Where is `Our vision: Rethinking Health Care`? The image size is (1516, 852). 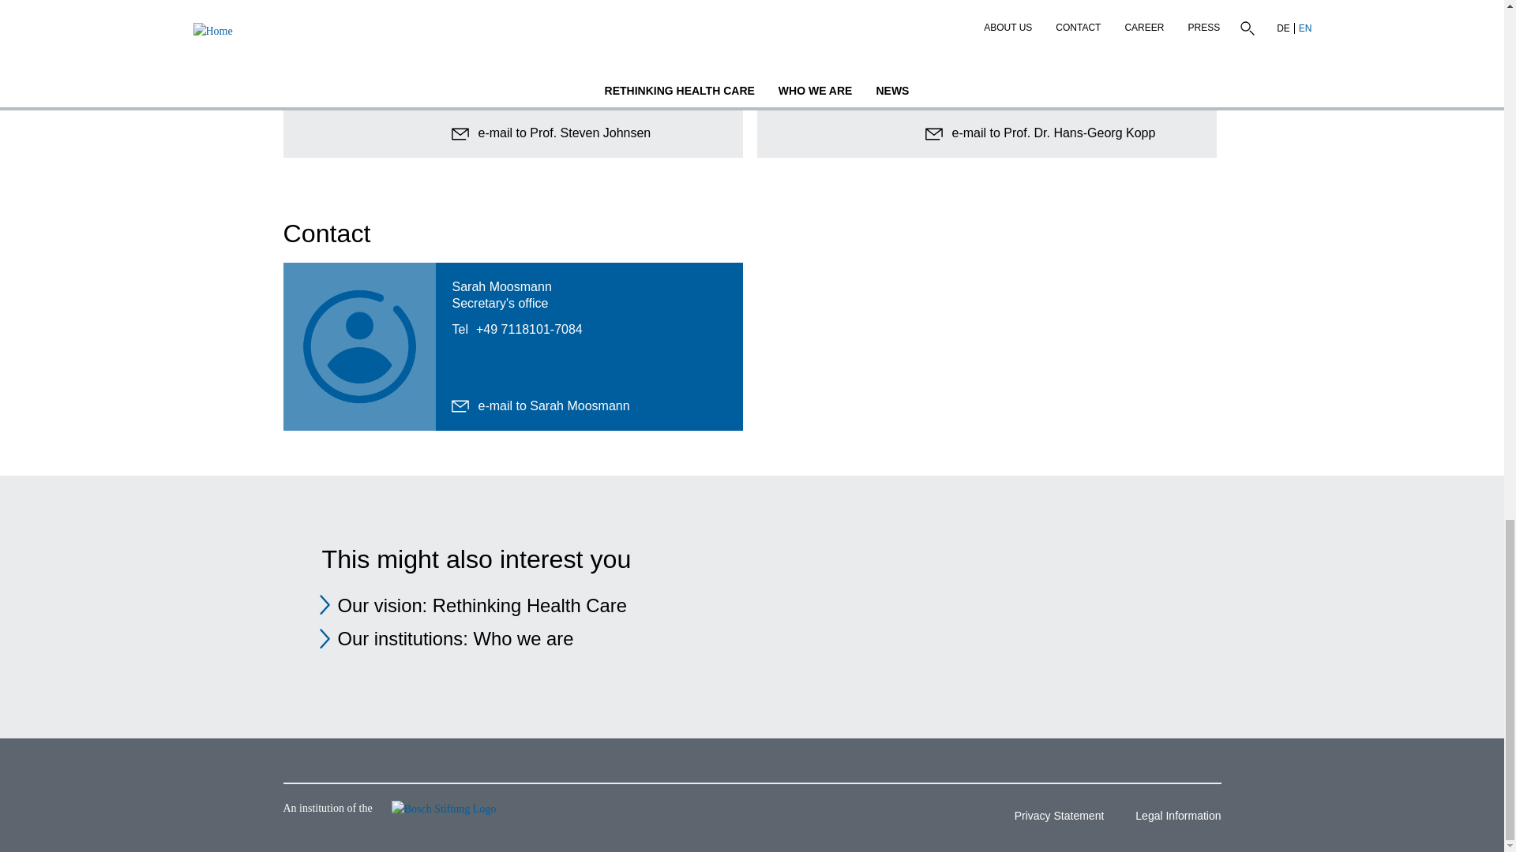 Our vision: Rethinking Health Care is located at coordinates (482, 604).